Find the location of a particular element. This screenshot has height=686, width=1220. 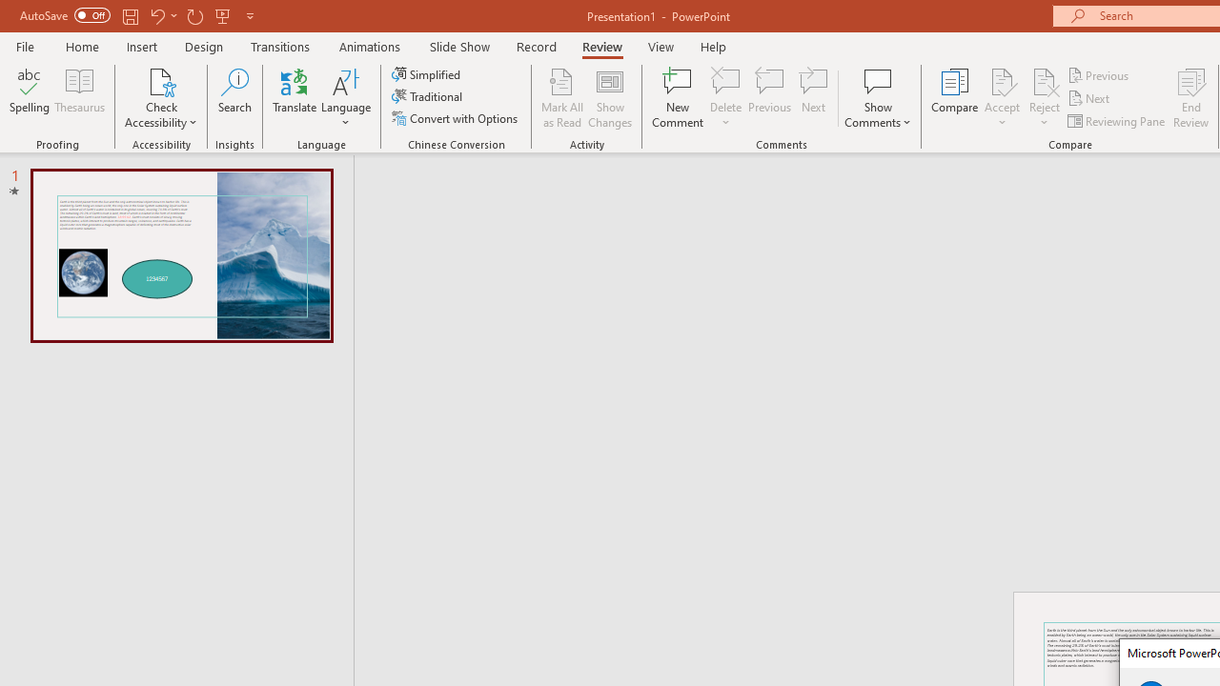

Accept Change is located at coordinates (1002, 80).